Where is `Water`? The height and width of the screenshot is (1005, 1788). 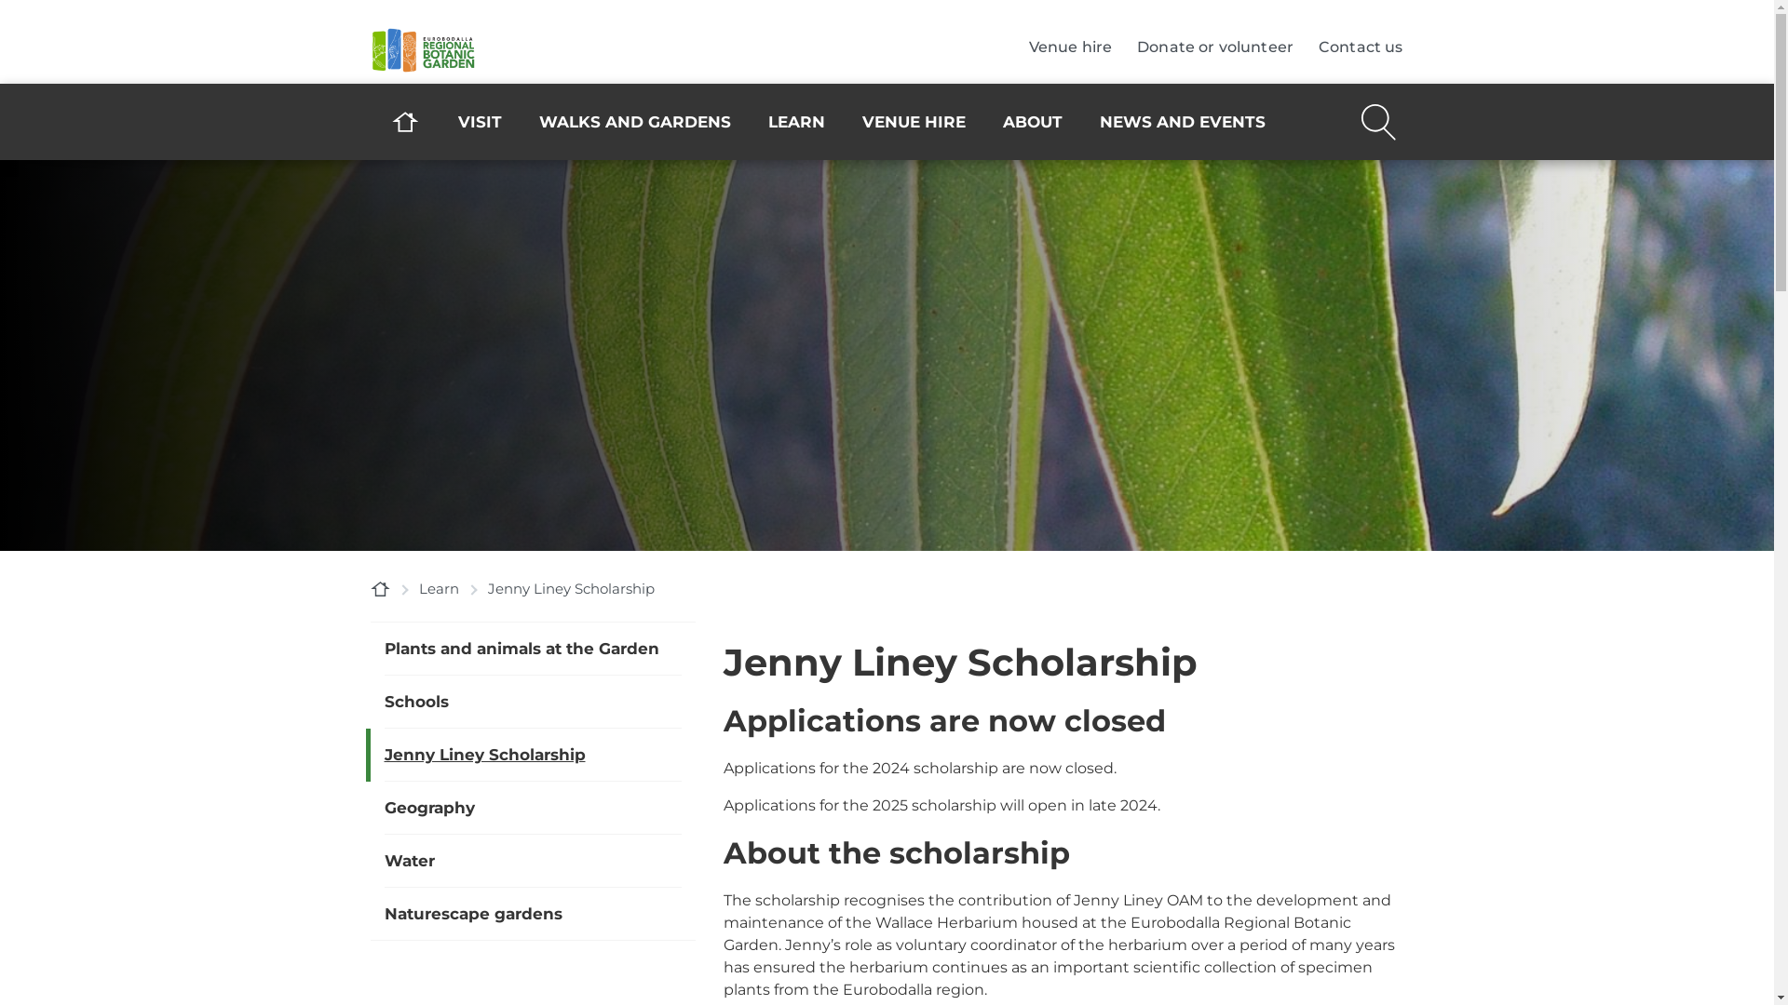 Water is located at coordinates (533, 861).